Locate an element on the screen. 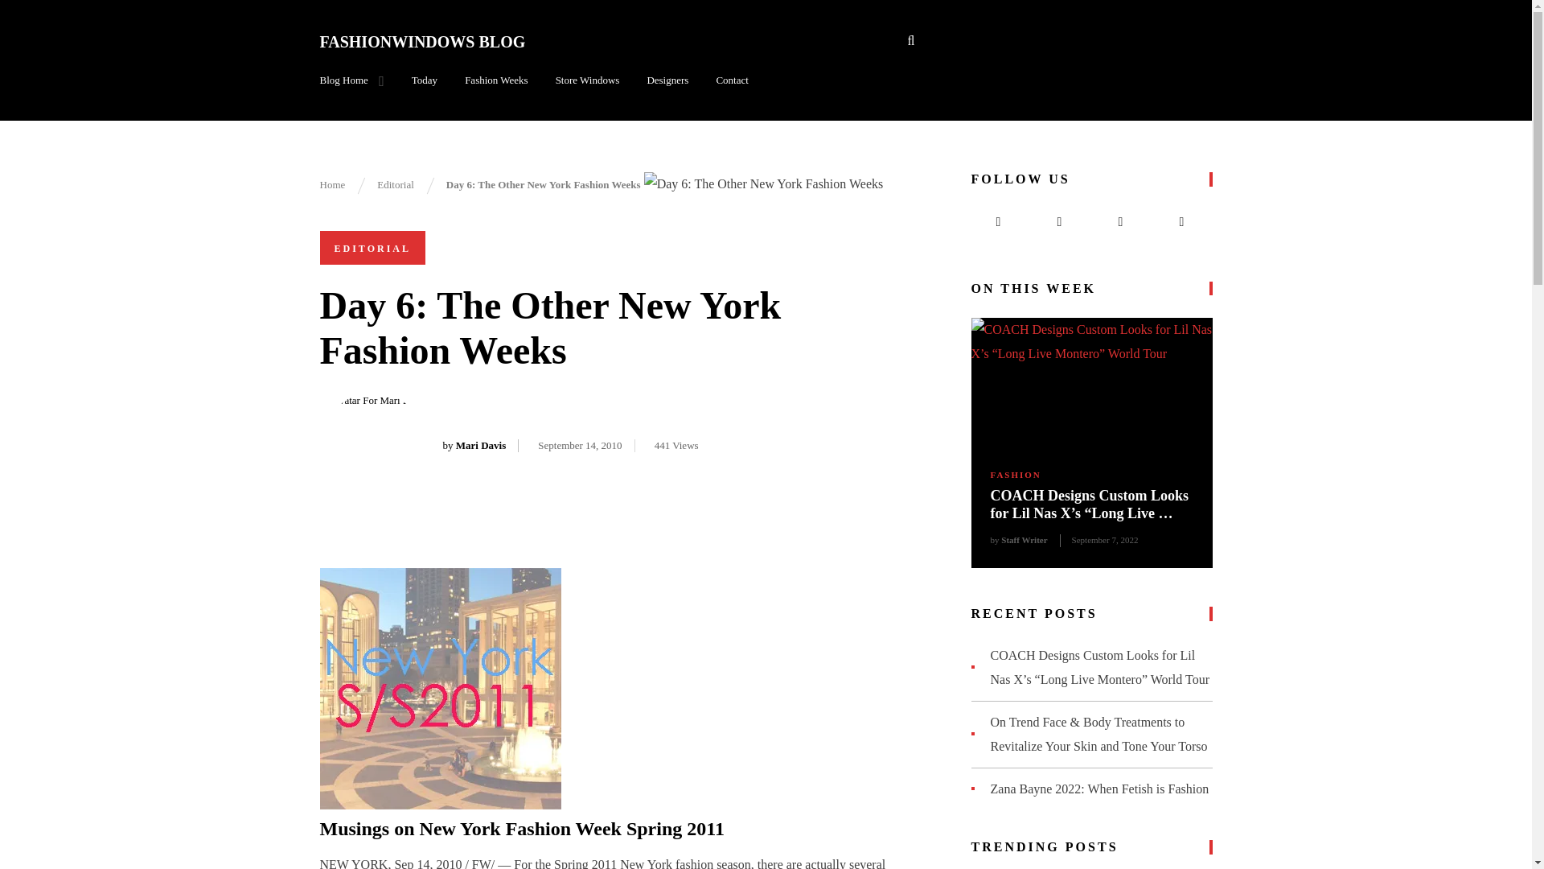 This screenshot has height=869, width=1544. Contact is located at coordinates (732, 80).